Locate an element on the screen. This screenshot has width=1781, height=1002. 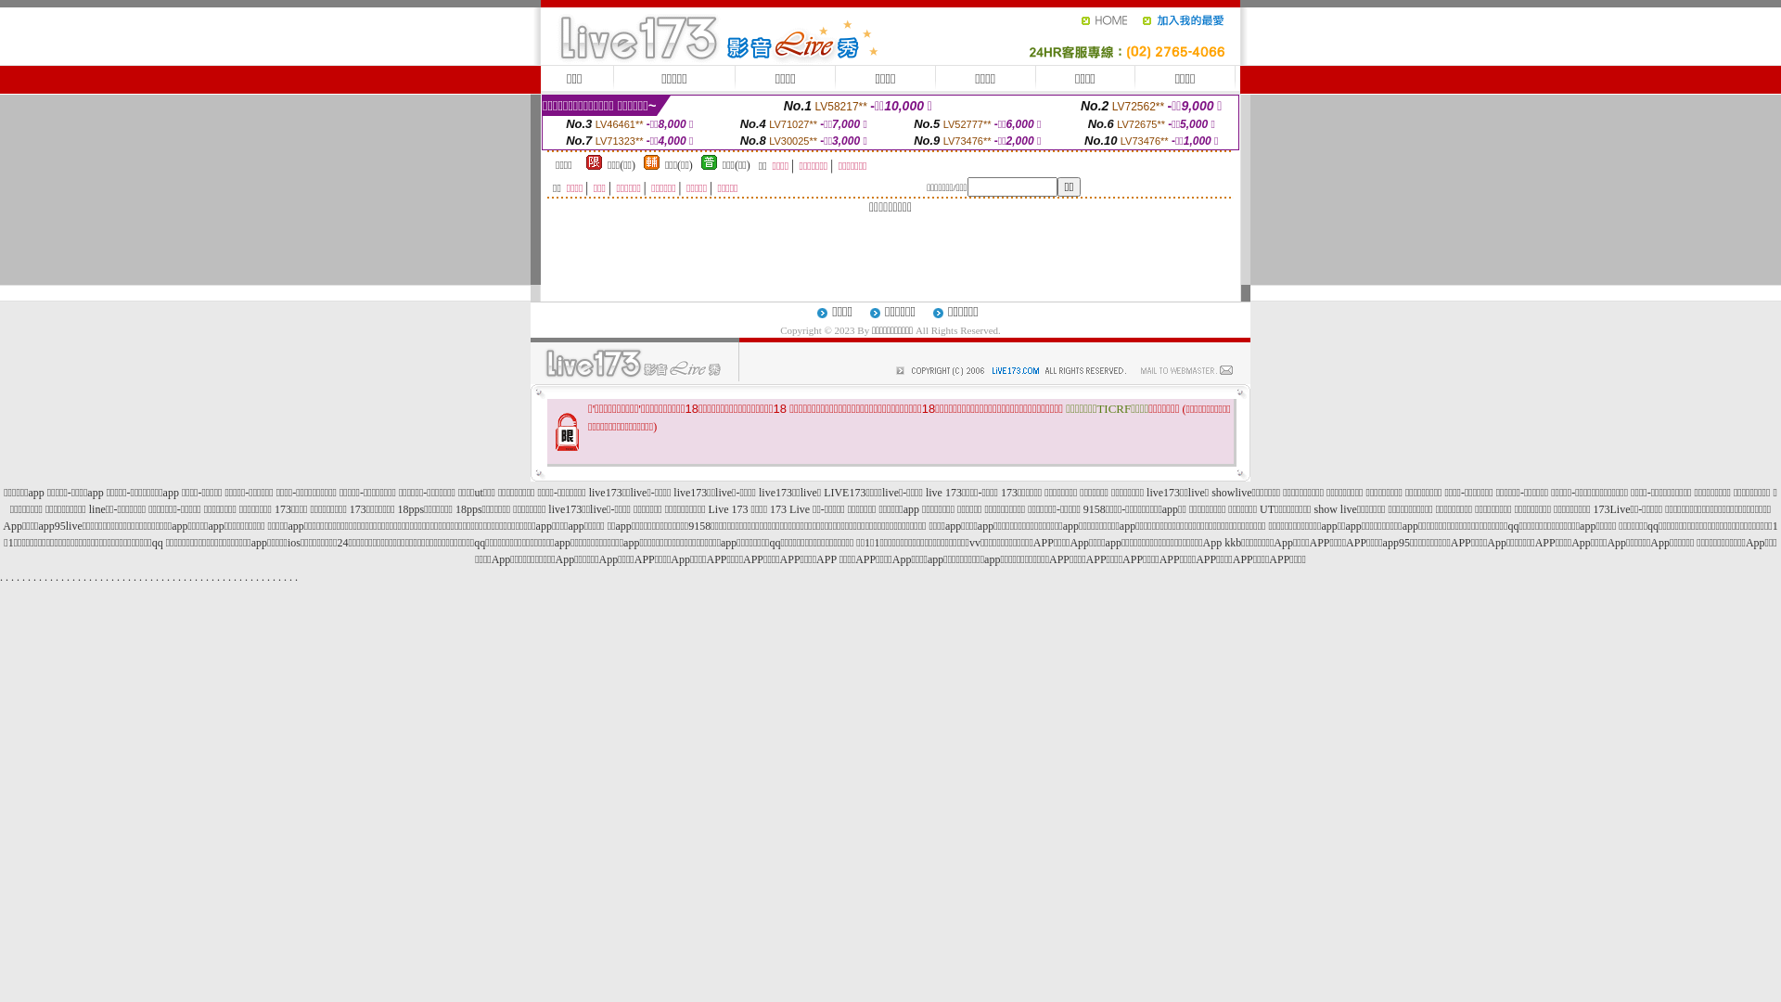
. is located at coordinates (197, 577).